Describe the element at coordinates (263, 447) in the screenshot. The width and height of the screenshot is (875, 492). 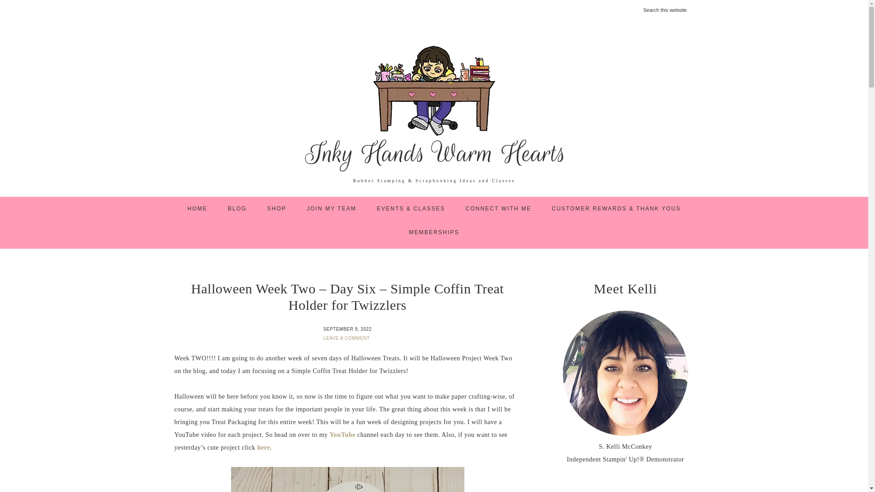
I see `here` at that location.